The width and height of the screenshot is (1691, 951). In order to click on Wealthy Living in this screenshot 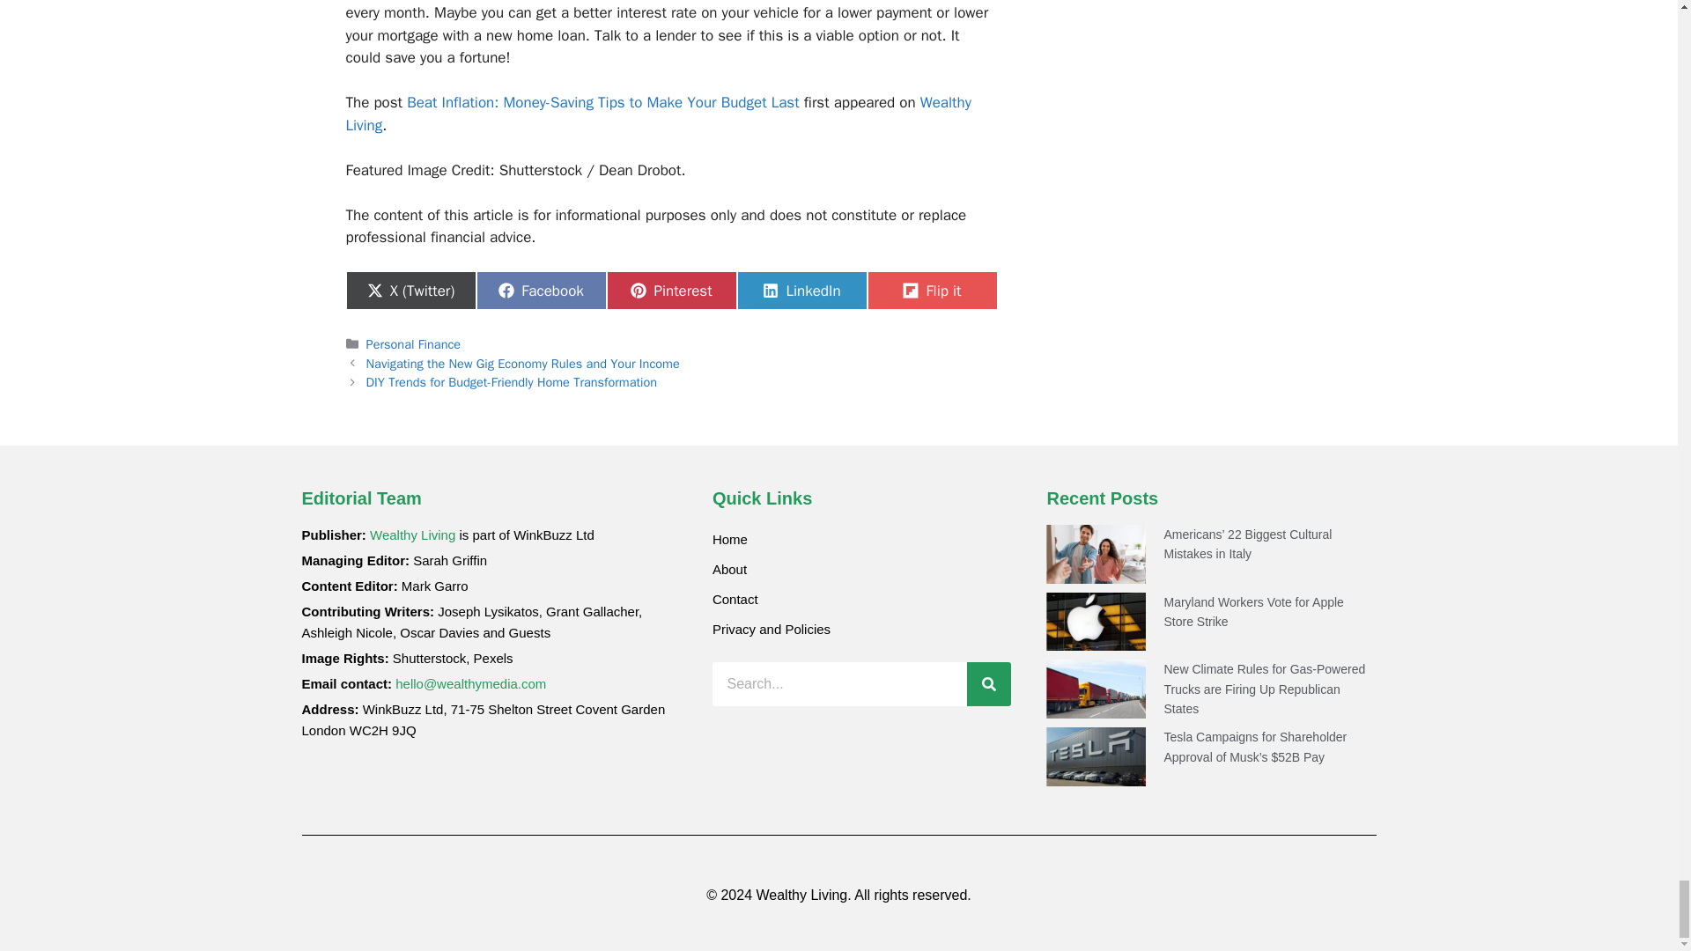, I will do `click(412, 534)`.